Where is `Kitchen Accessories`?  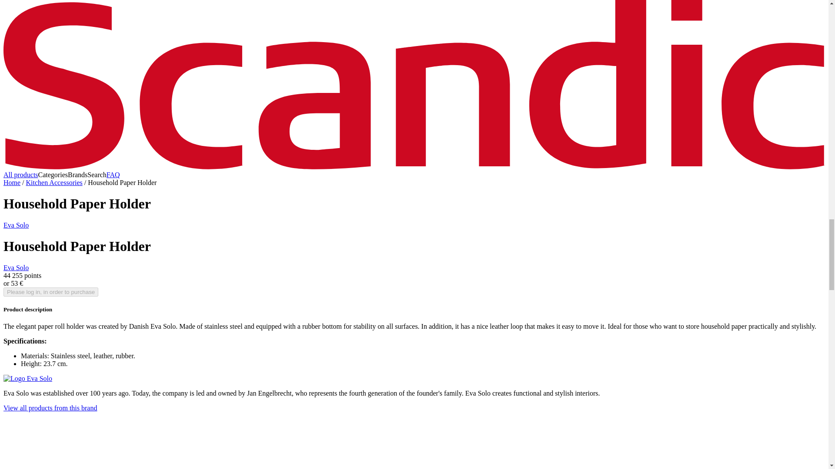 Kitchen Accessories is located at coordinates (54, 182).